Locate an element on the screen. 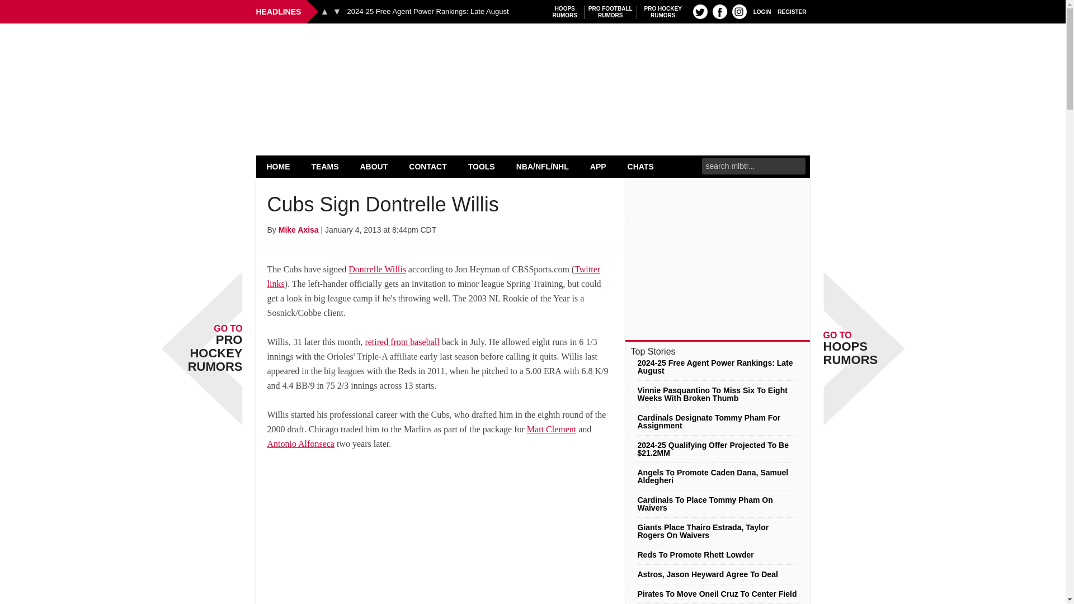  REGISTER is located at coordinates (792, 11).